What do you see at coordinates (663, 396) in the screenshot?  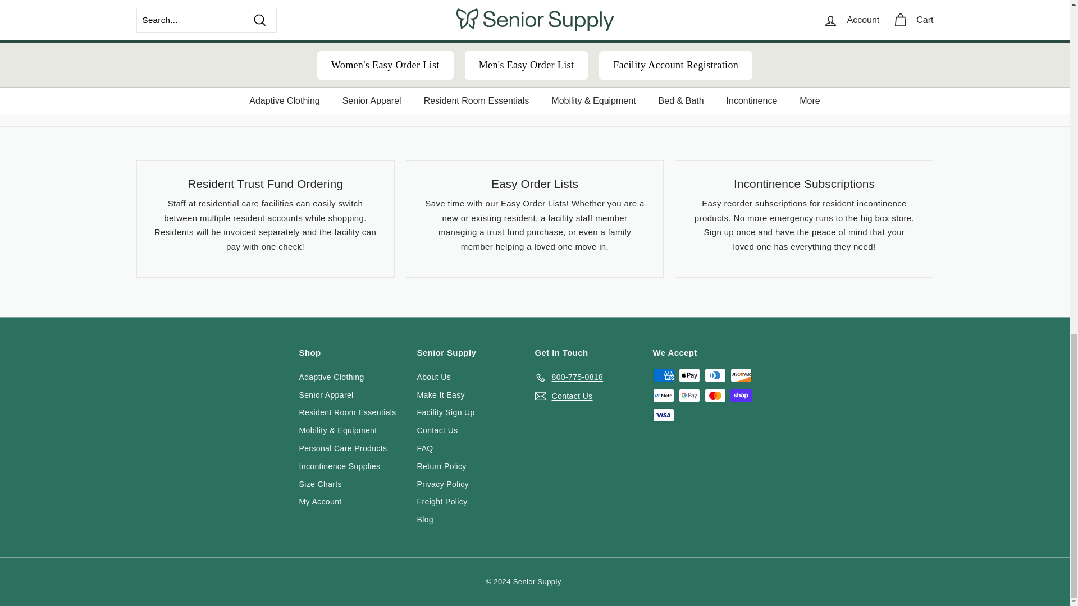 I see `Meta Pay` at bounding box center [663, 396].